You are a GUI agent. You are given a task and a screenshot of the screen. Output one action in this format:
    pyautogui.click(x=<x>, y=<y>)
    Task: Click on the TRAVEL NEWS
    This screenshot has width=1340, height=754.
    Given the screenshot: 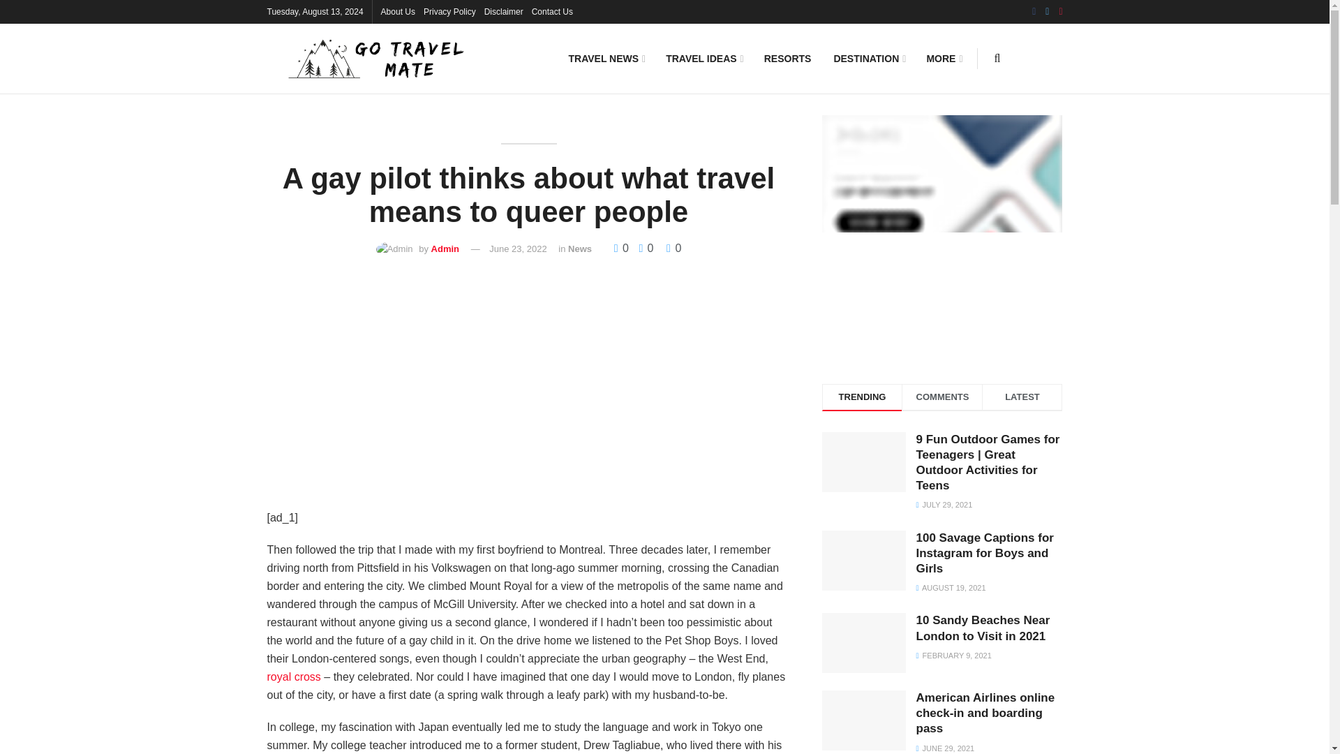 What is the action you would take?
    pyautogui.click(x=606, y=58)
    